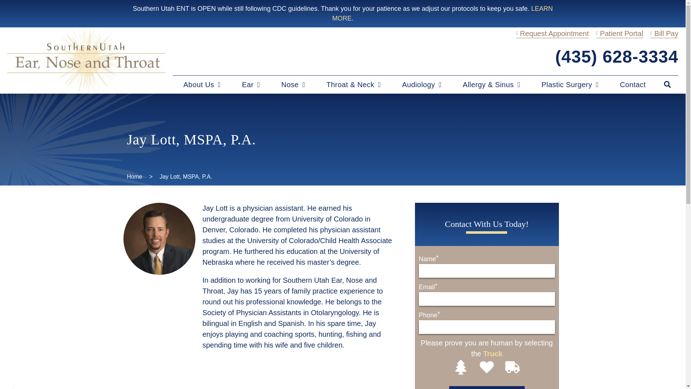 The image size is (691, 389). I want to click on Bill Pay, so click(664, 33).